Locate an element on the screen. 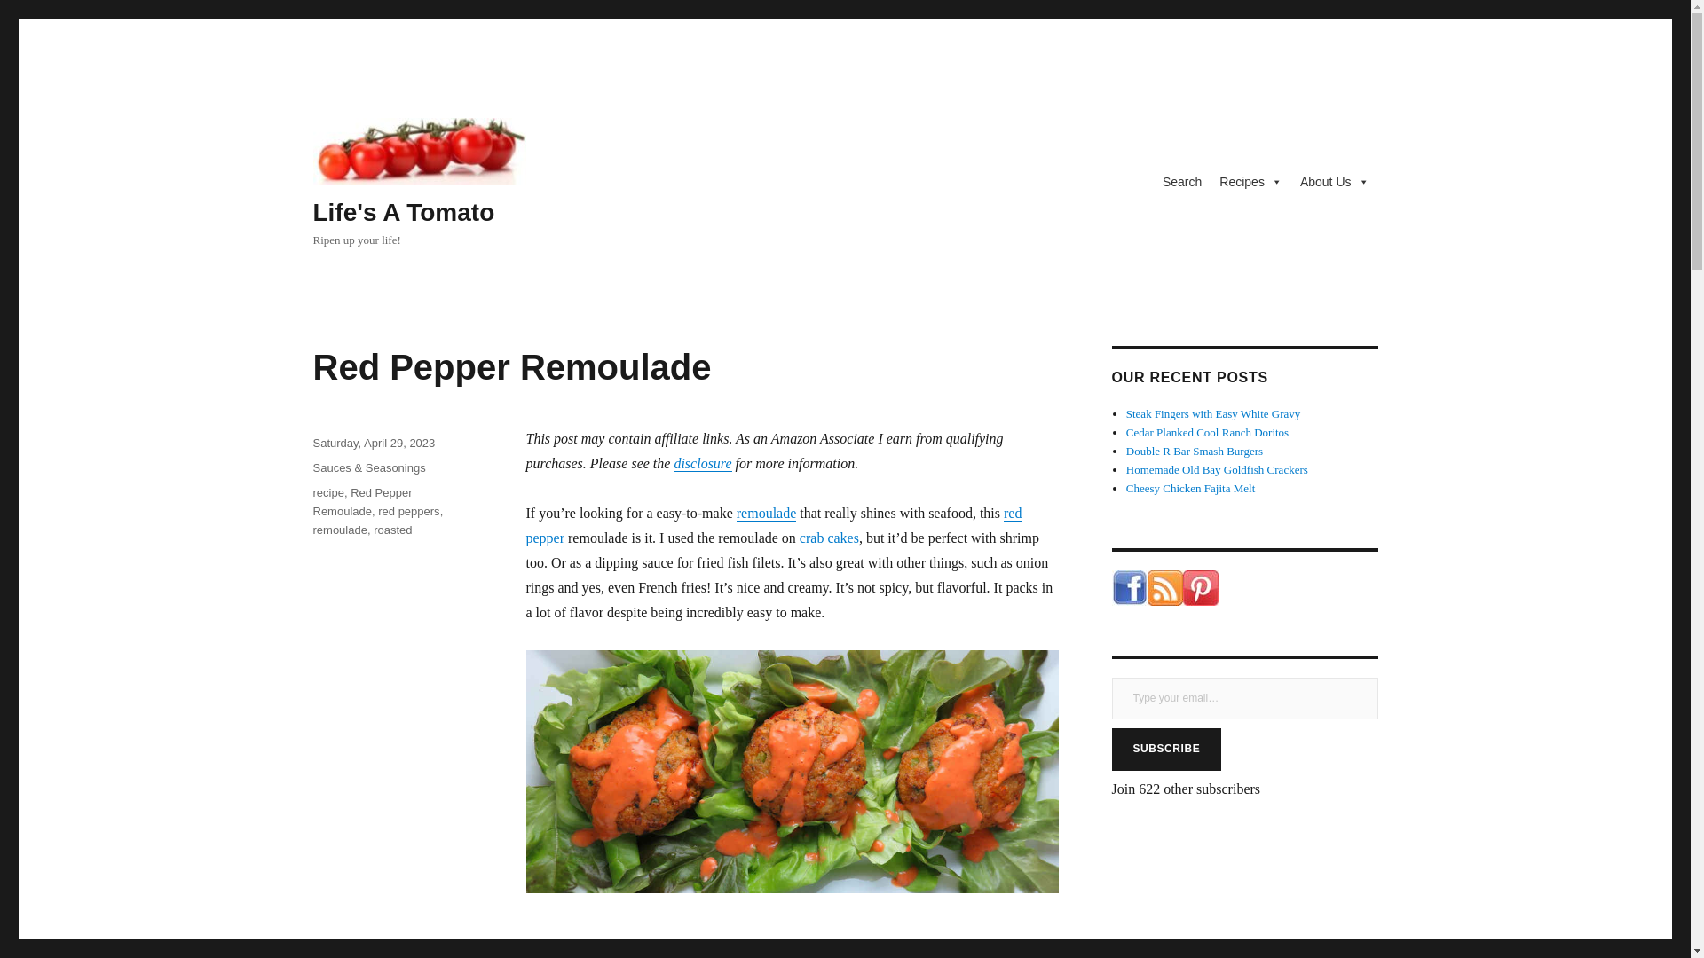 This screenshot has height=958, width=1704. Recipes is located at coordinates (1250, 181).